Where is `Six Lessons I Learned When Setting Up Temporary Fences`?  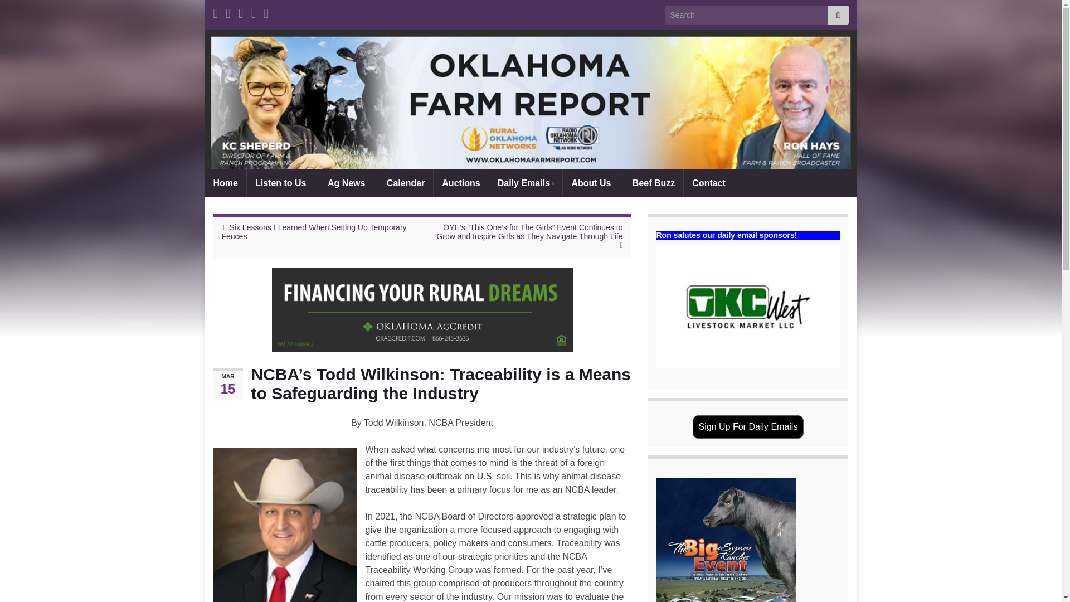 Six Lessons I Learned When Setting Up Temporary Fences is located at coordinates (314, 232).